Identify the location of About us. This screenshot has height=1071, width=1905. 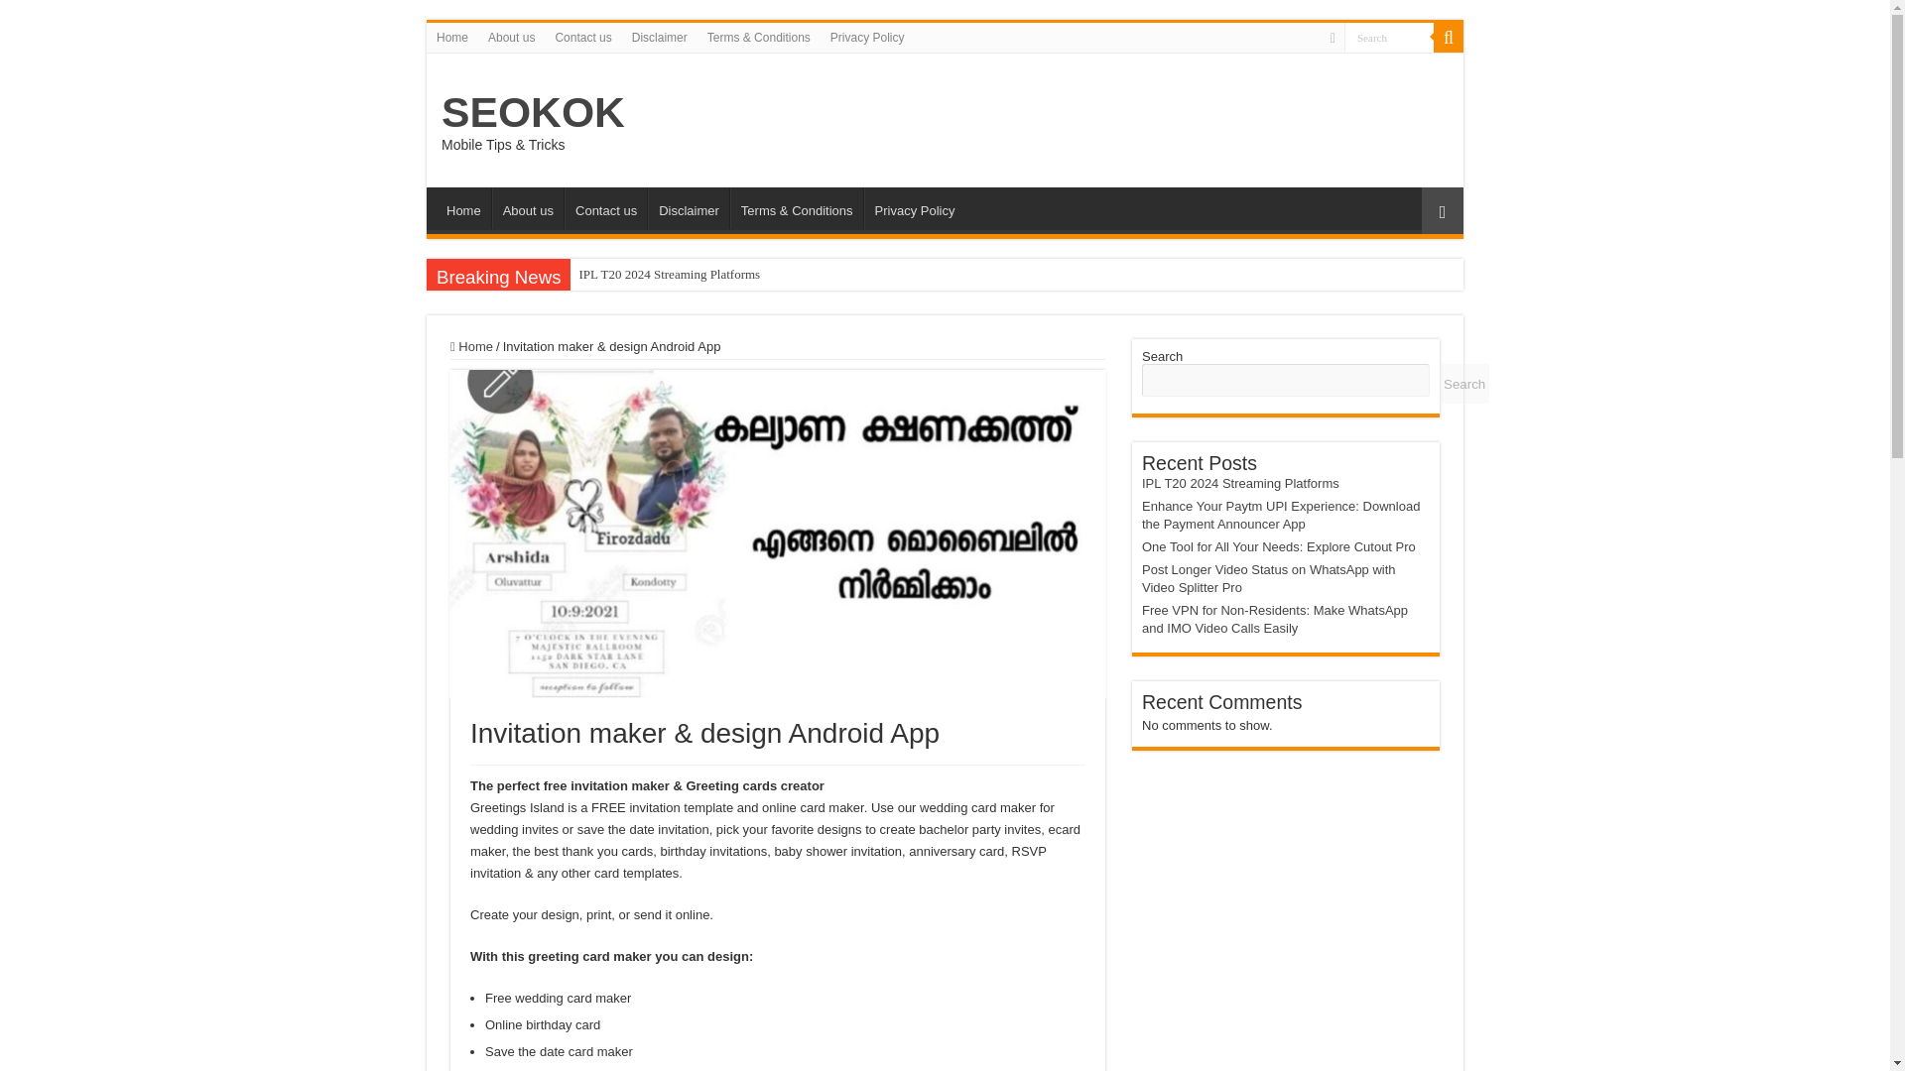
(511, 37).